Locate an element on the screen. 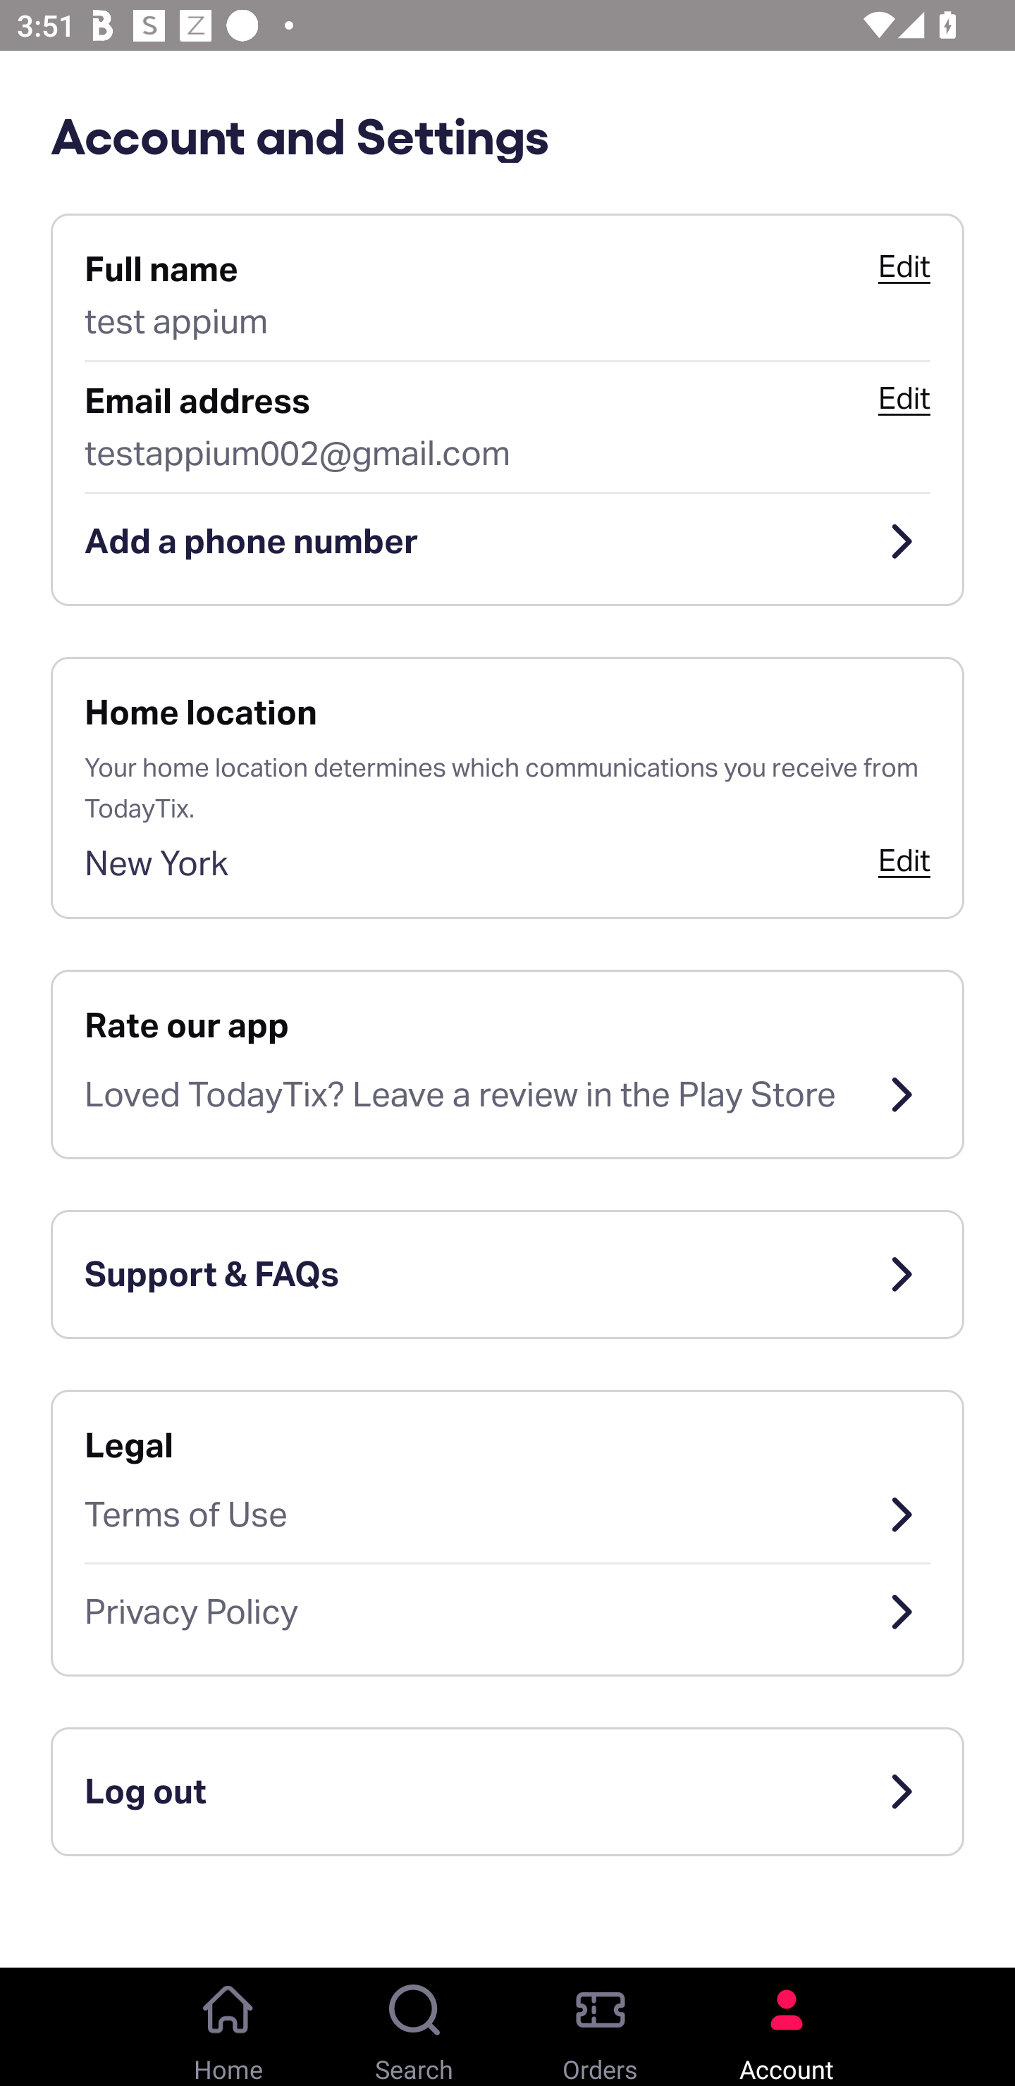 The image size is (1015, 2086). Edit is located at coordinates (904, 266).